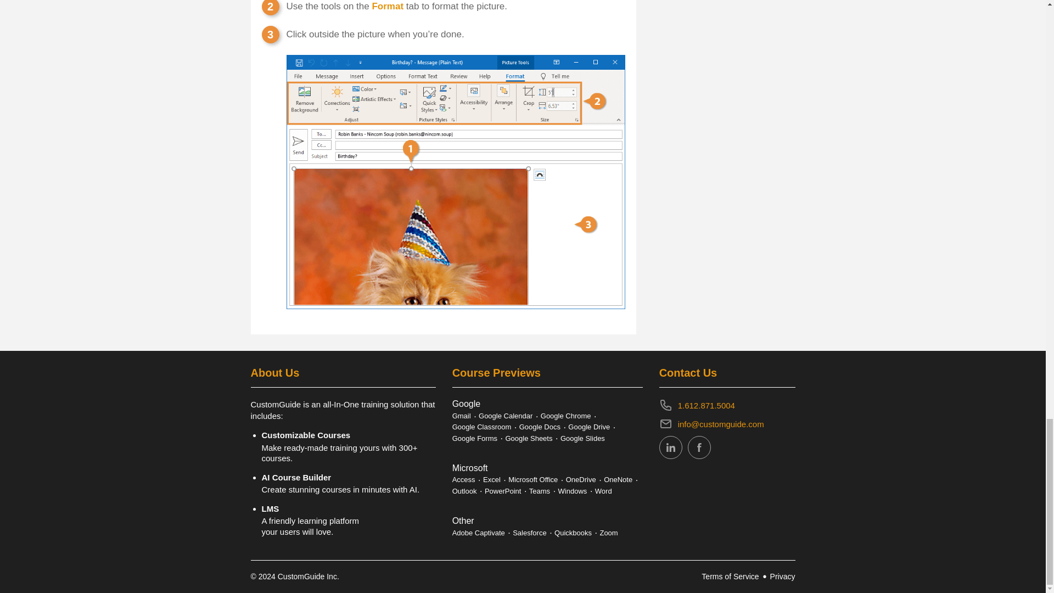 This screenshot has width=1054, height=593. I want to click on OneDrive, so click(581, 480).